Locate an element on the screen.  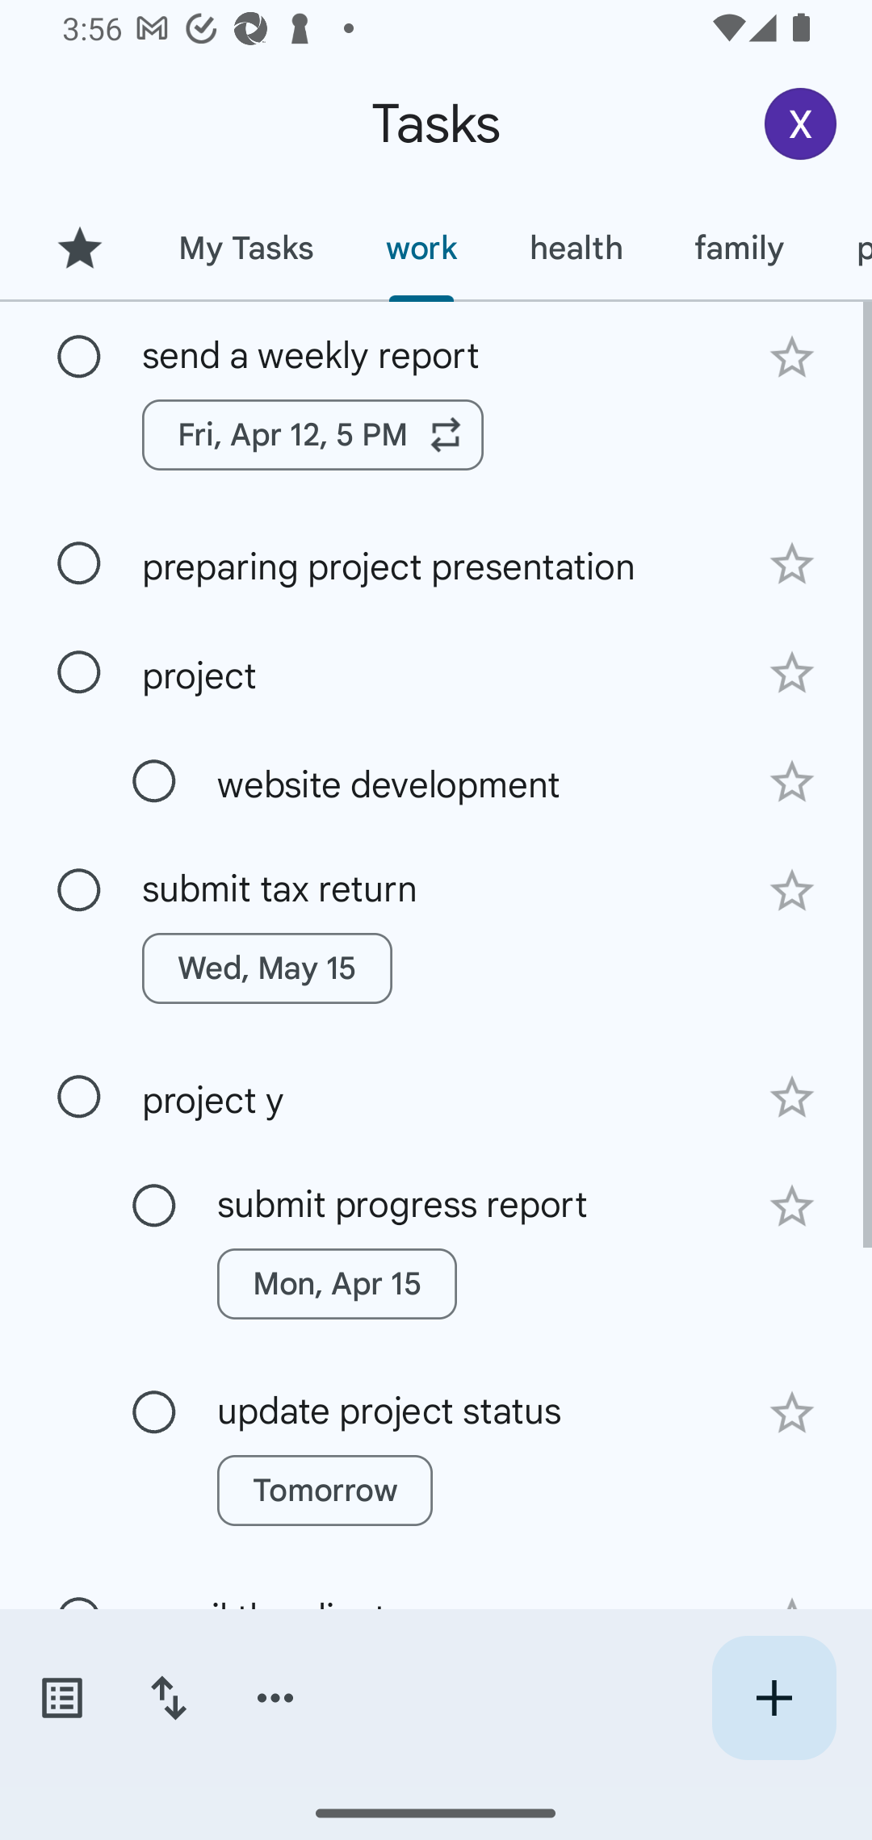
Switch task lists is located at coordinates (61, 1698).